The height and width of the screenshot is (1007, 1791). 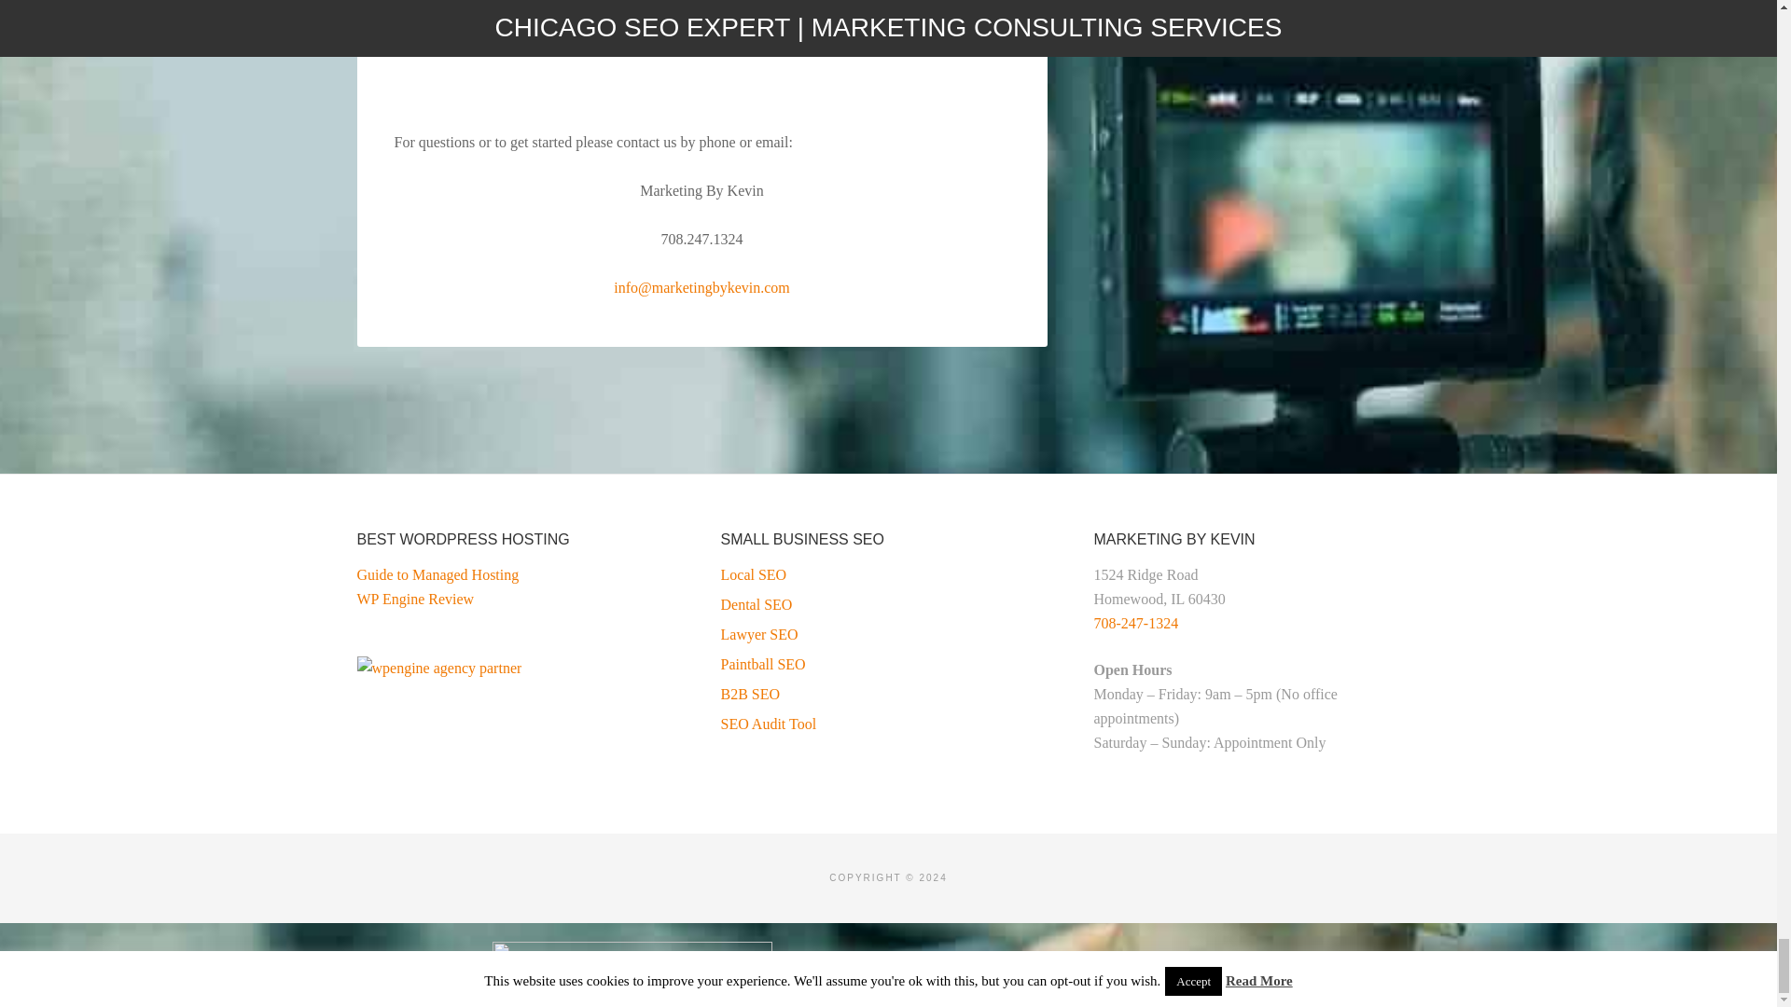 I want to click on DMCA.com Protection Status, so click(x=1144, y=977).